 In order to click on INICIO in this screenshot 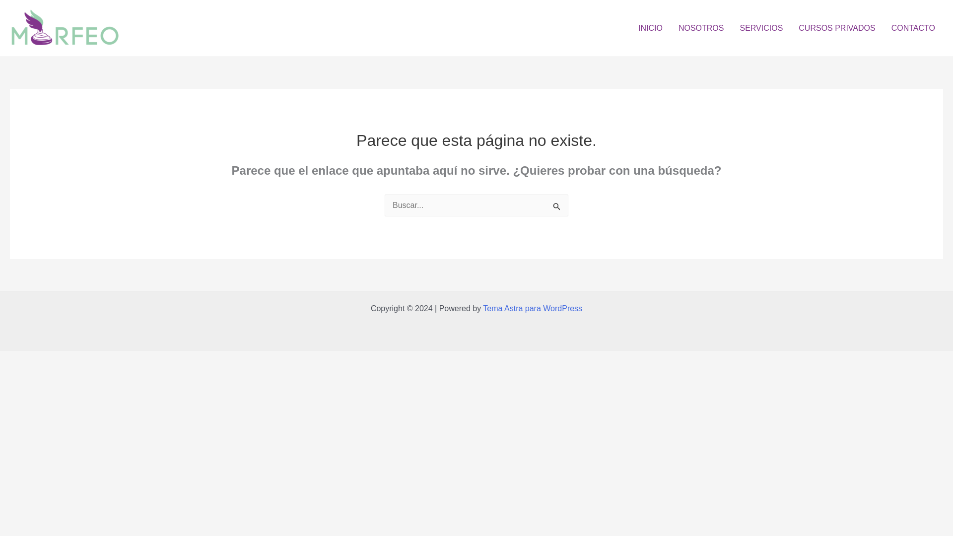, I will do `click(650, 28)`.